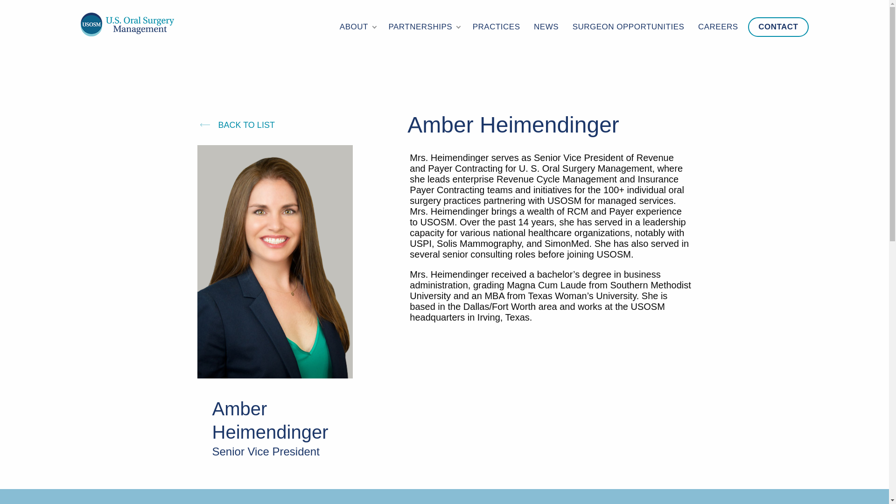 This screenshot has height=504, width=896. Describe the element at coordinates (628, 27) in the screenshot. I see `SURGEON OPPORTUNITIES` at that location.